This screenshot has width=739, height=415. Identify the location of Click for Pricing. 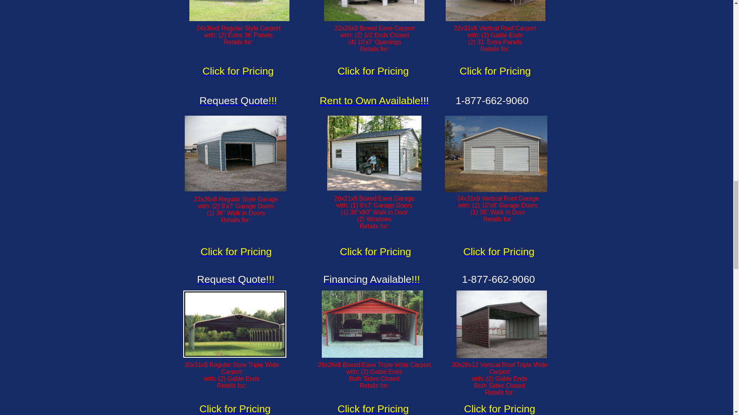
(373, 71).